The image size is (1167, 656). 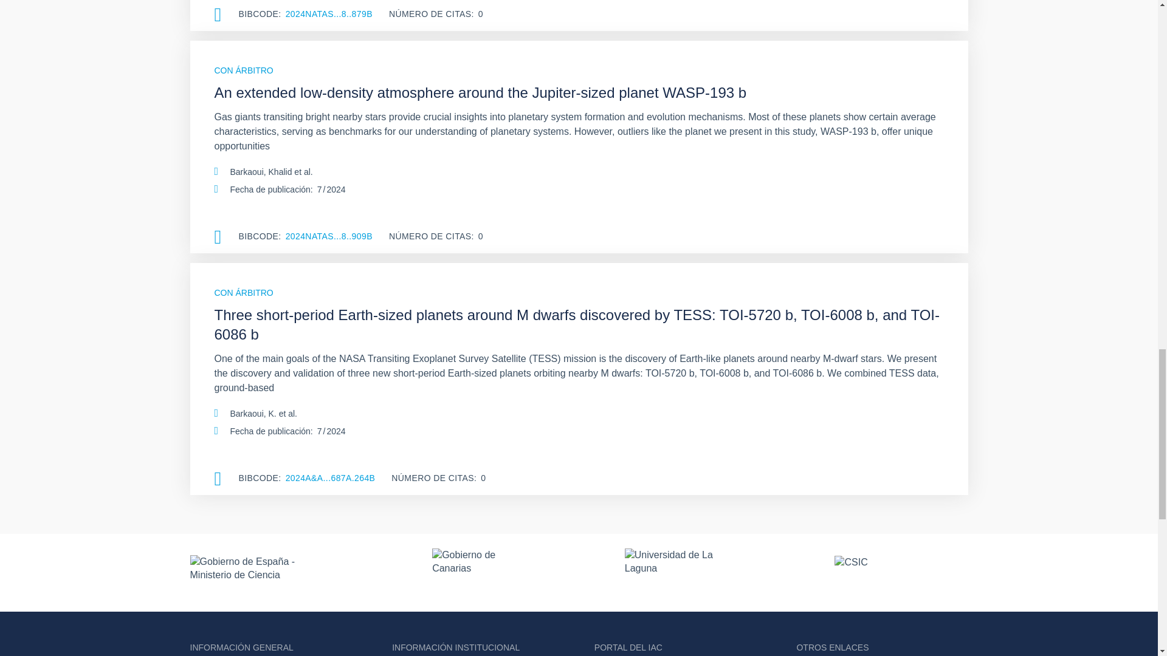 What do you see at coordinates (474, 572) in the screenshot?
I see `Gobierno de Canarias` at bounding box center [474, 572].